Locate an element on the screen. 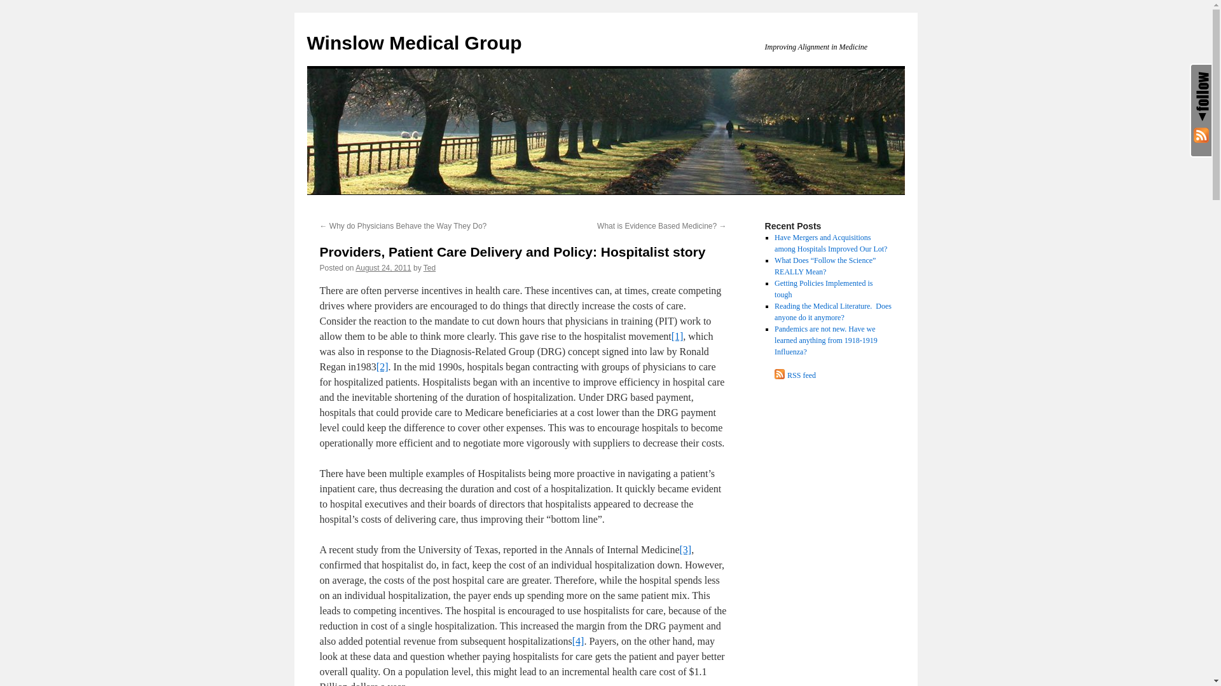 This screenshot has width=1221, height=686. Winslow Medical Group is located at coordinates (413, 43).